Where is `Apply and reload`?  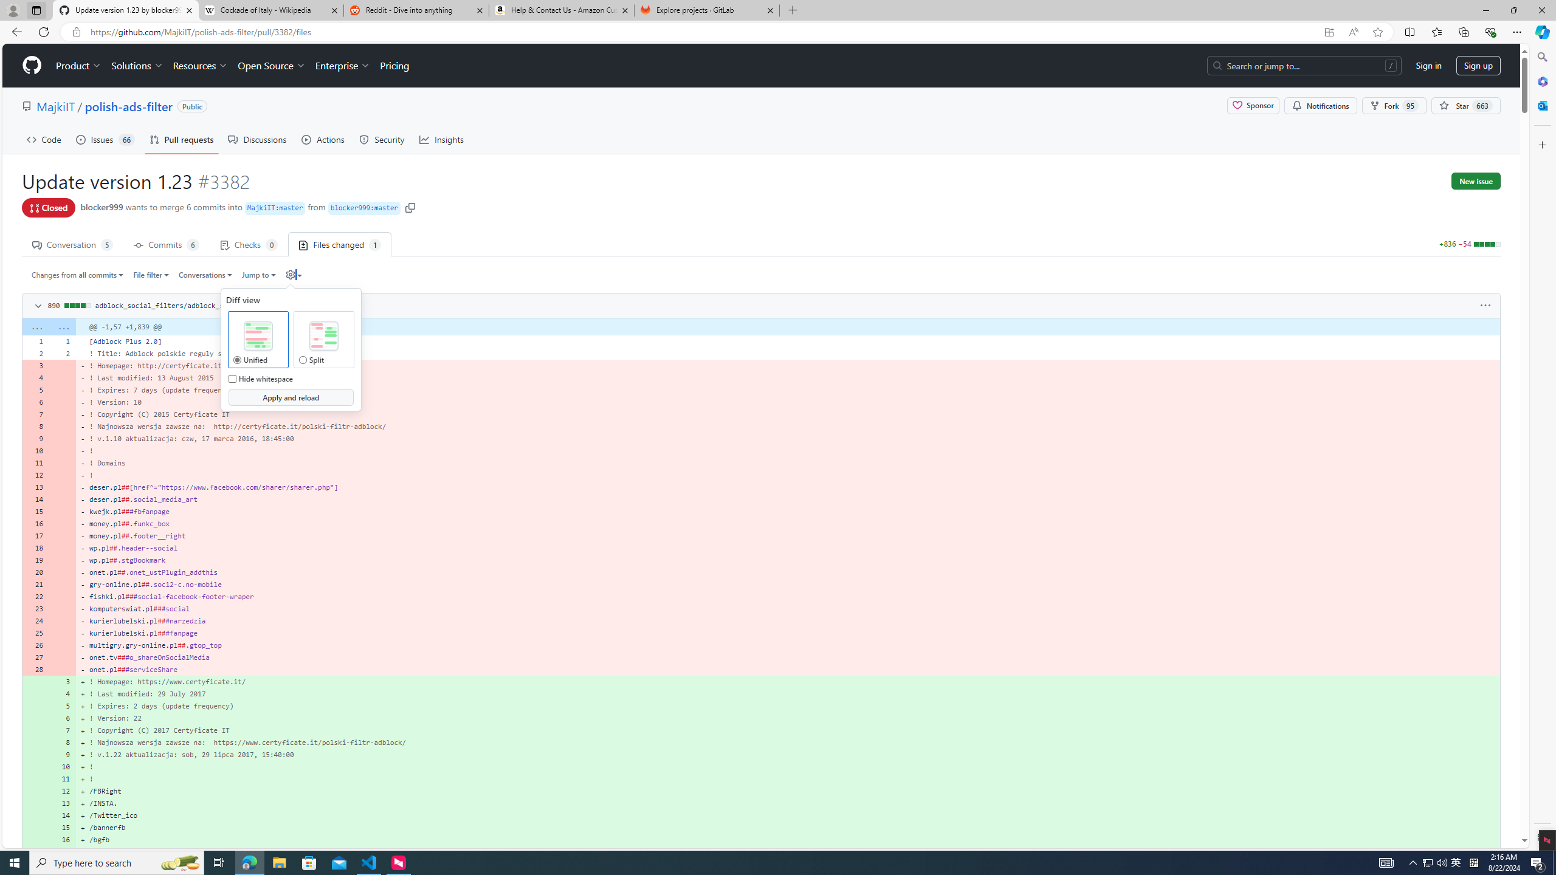 Apply and reload is located at coordinates (290, 397).